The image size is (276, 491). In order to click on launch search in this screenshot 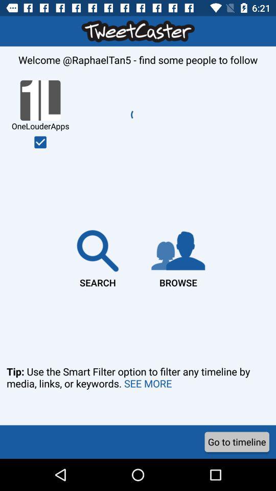, I will do `click(98, 257)`.